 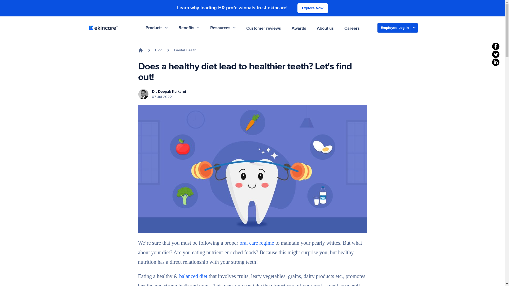 I want to click on Products, so click(x=156, y=28).